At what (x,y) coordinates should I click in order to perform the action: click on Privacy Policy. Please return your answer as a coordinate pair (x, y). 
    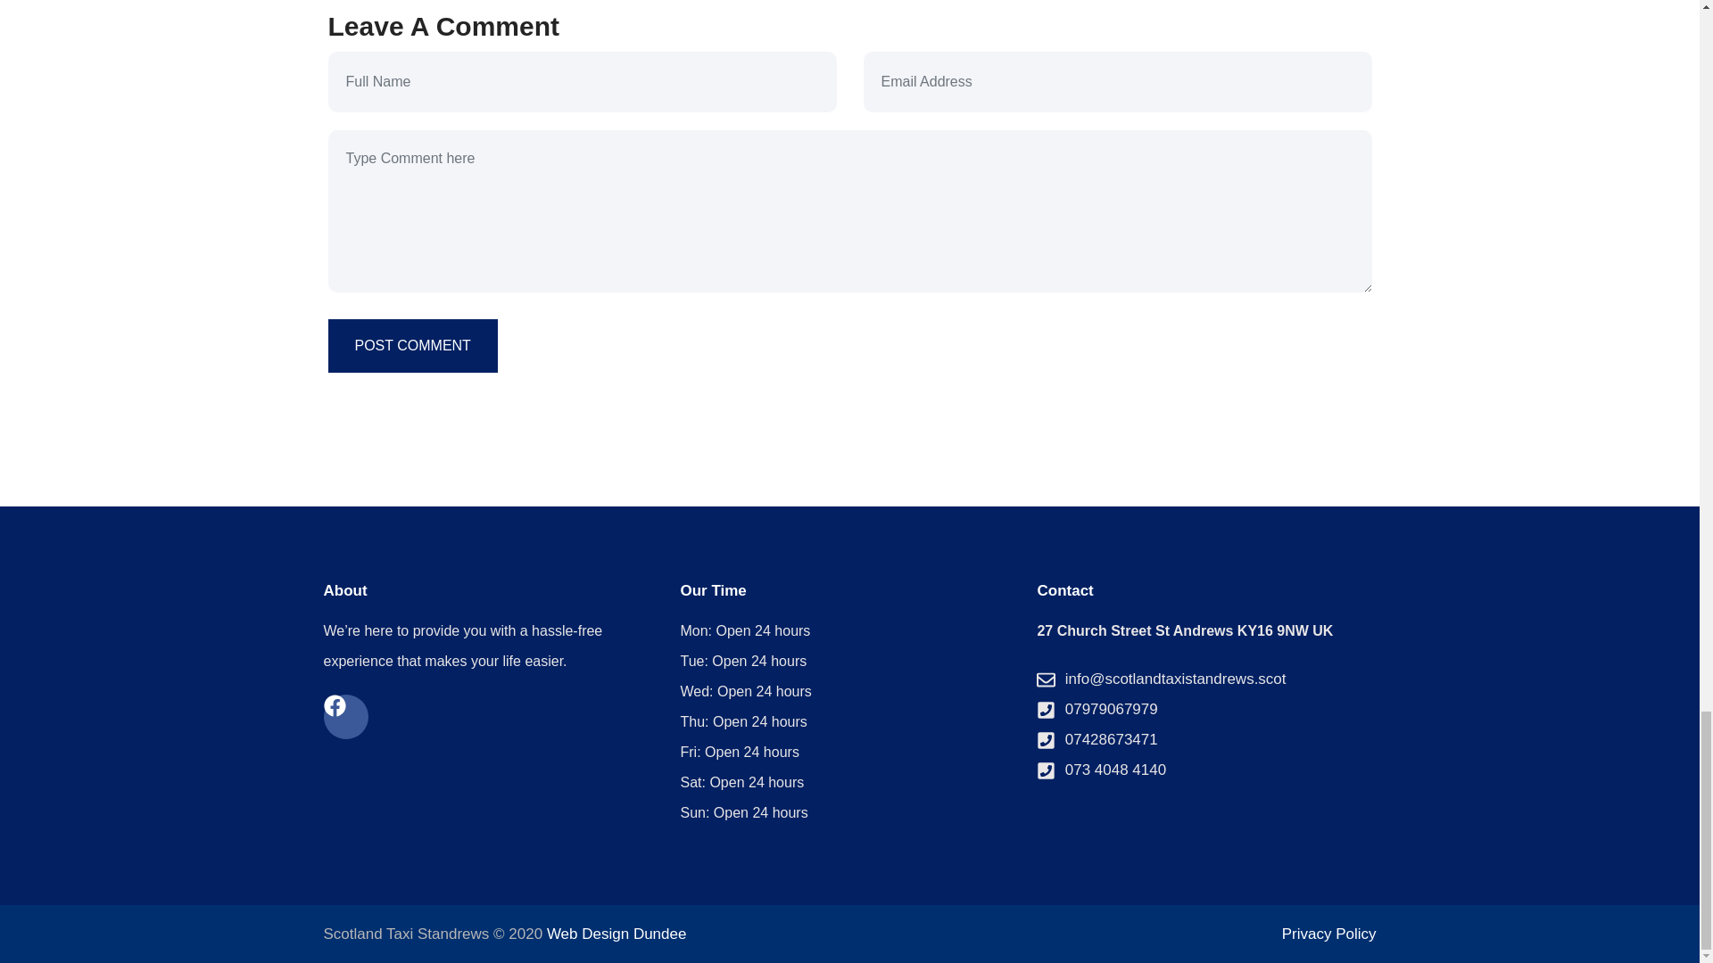
    Looking at the image, I should click on (1329, 934).